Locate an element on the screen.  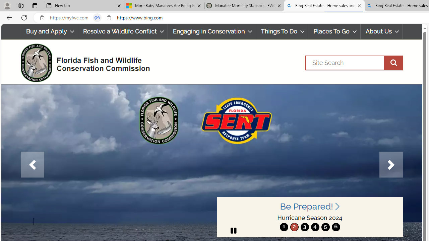
Things To Do is located at coordinates (282, 31).